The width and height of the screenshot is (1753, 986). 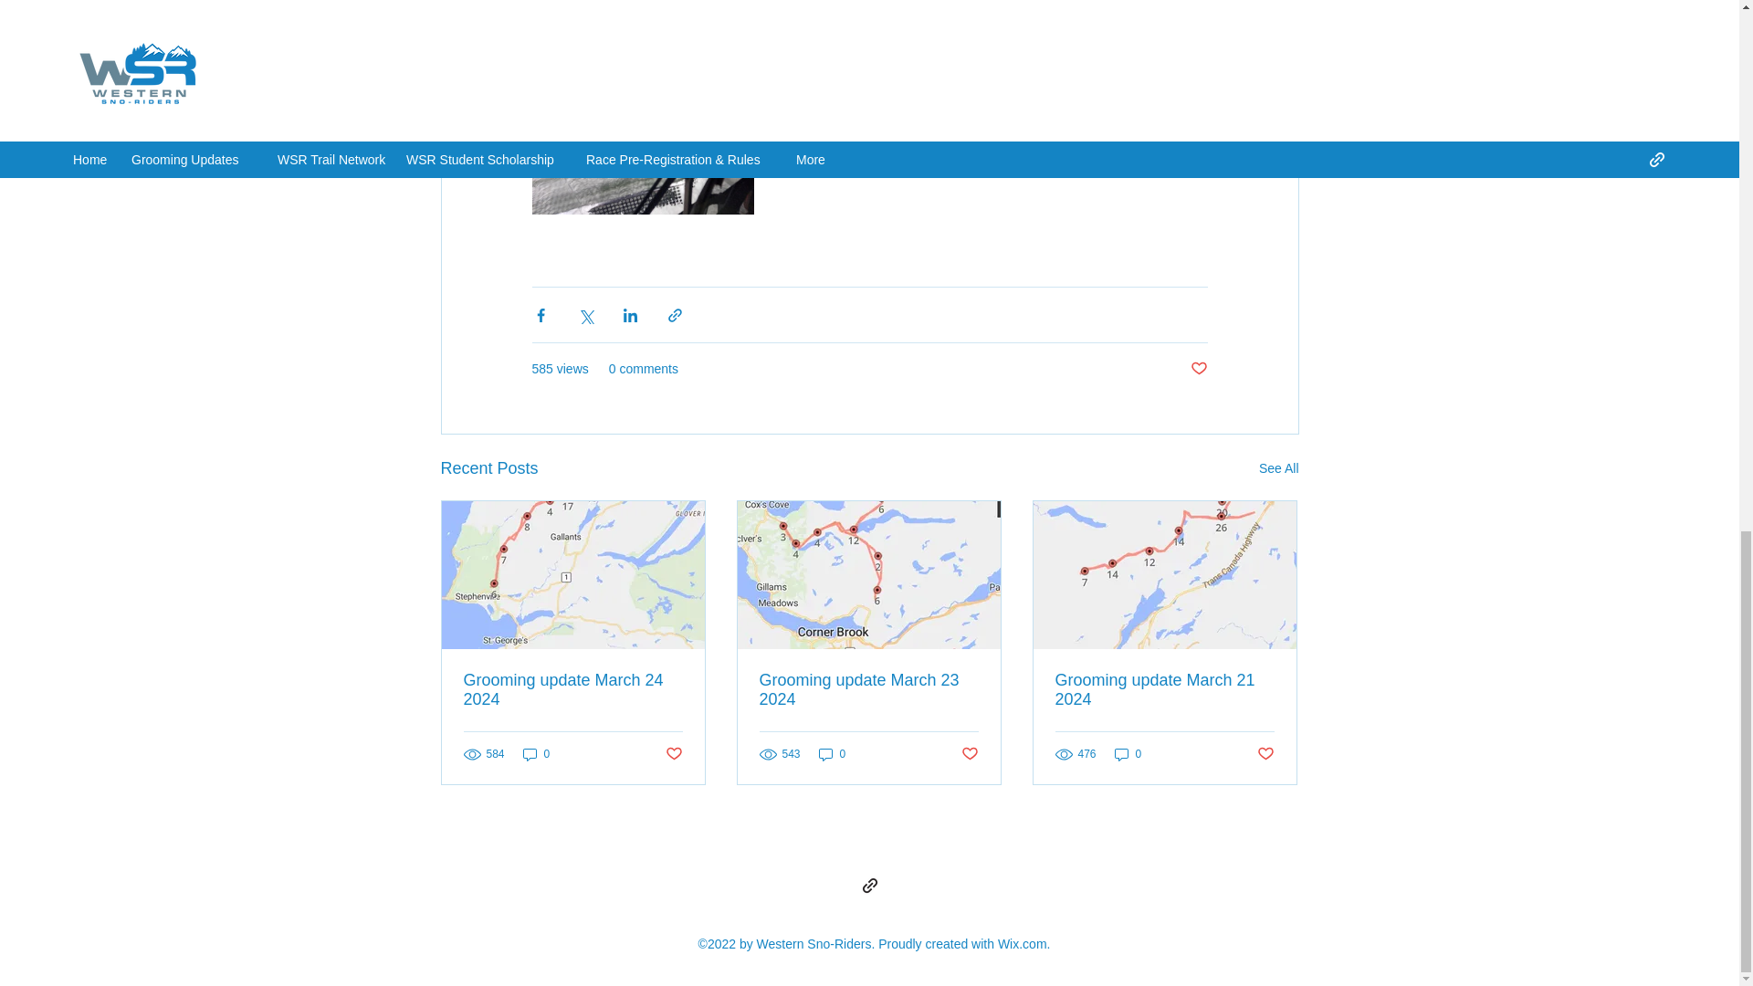 I want to click on 0, so click(x=1128, y=753).